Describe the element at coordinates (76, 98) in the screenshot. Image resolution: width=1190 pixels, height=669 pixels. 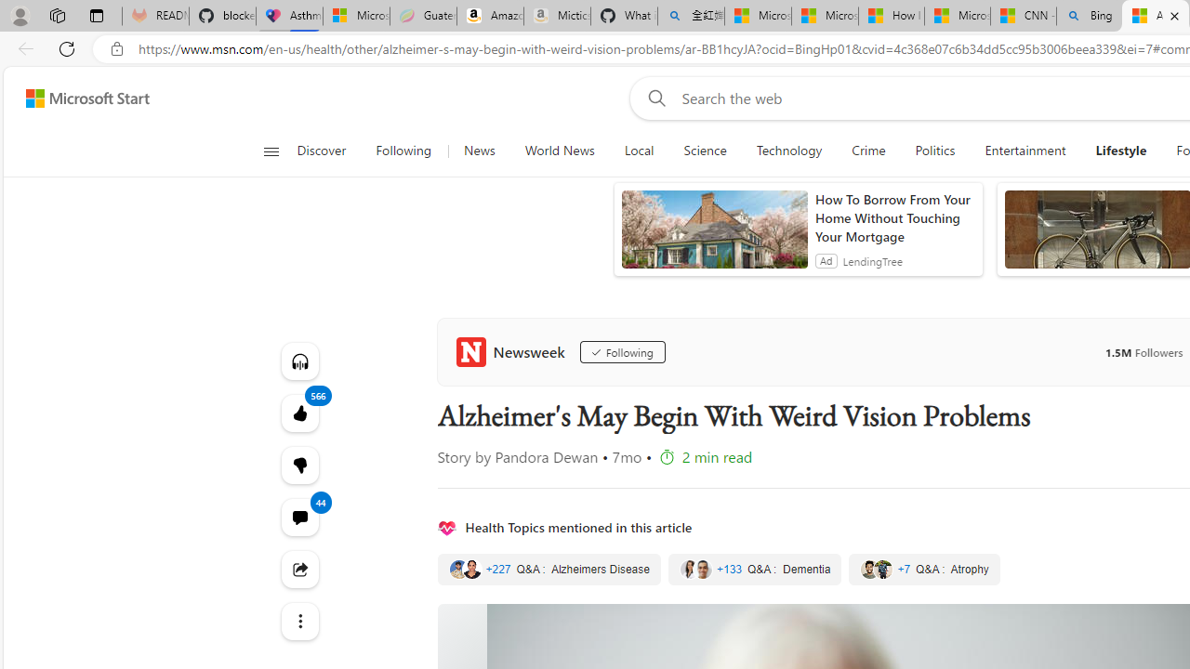
I see `Skip to footer` at that location.